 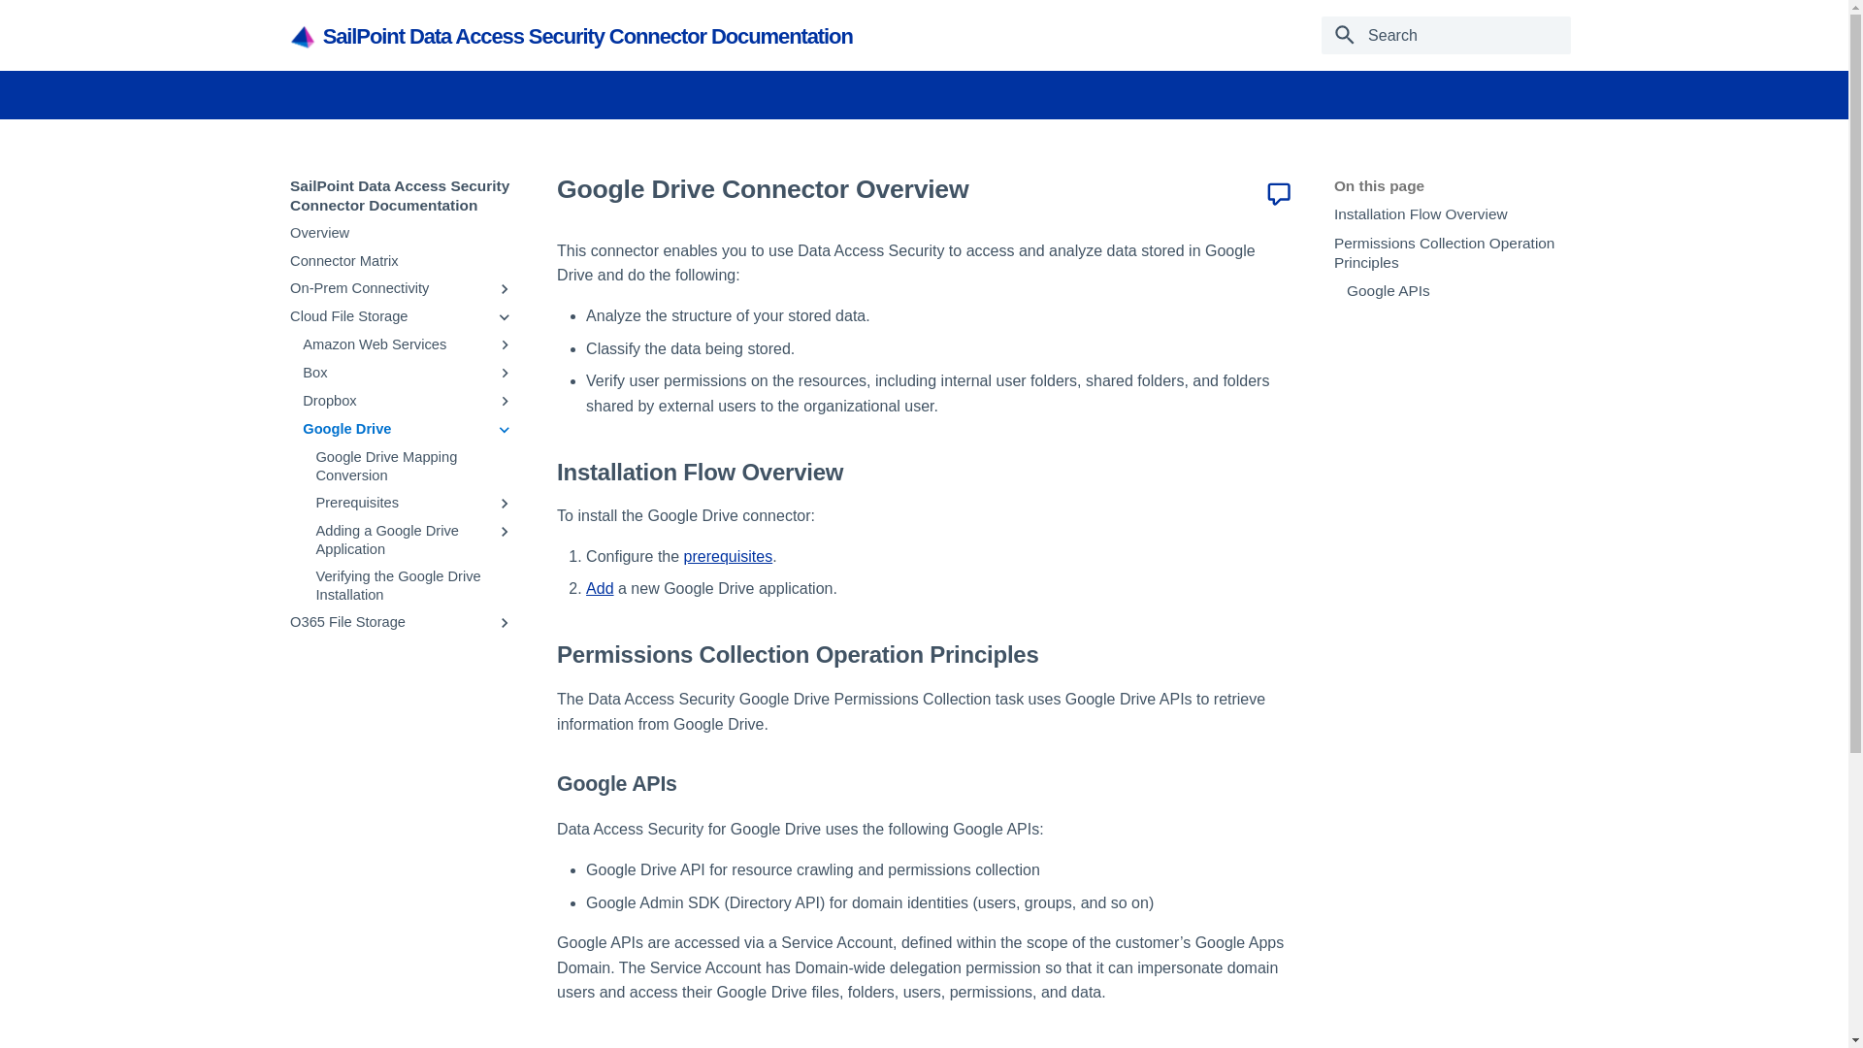 What do you see at coordinates (402, 261) in the screenshot?
I see `Connector Matrix` at bounding box center [402, 261].